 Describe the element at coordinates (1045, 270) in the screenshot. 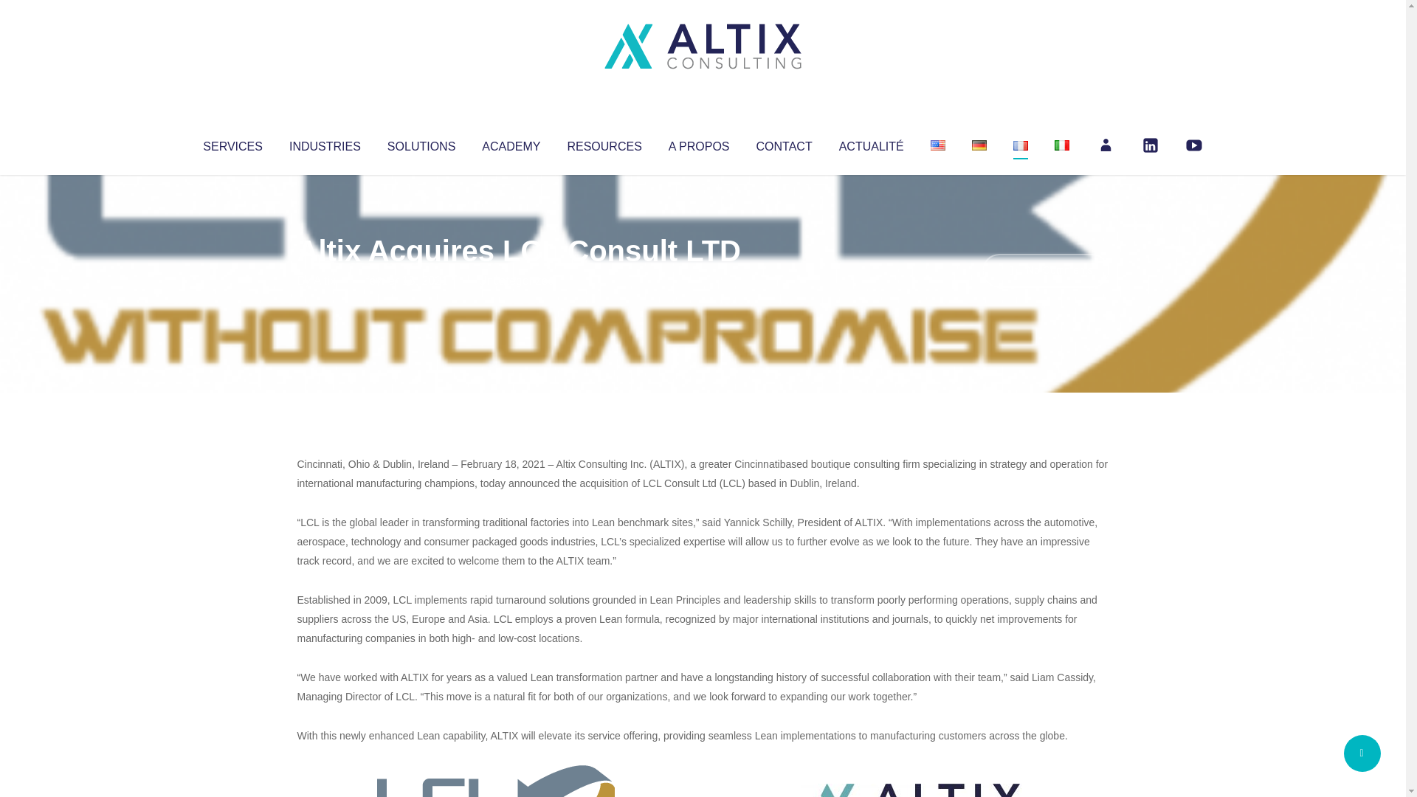

I see `No Comments` at that location.